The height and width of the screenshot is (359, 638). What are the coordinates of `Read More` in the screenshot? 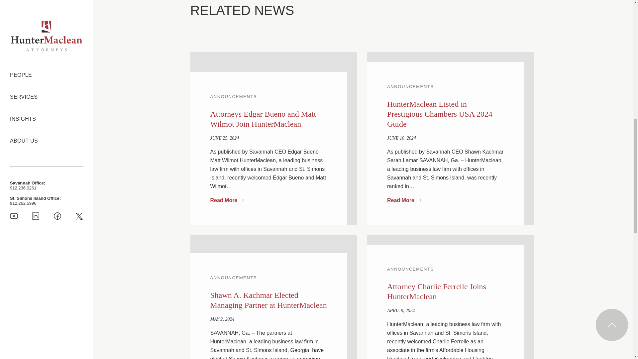 It's located at (227, 200).